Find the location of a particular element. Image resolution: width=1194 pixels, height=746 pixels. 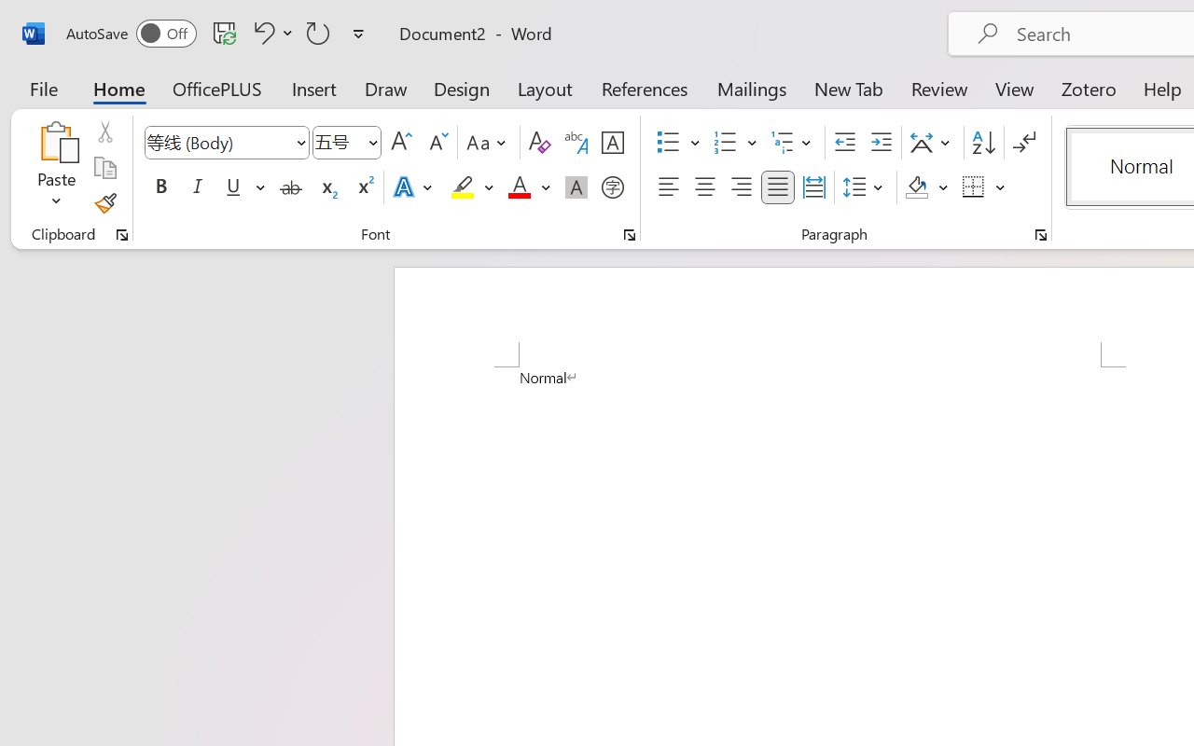

Shrink Font is located at coordinates (437, 143).